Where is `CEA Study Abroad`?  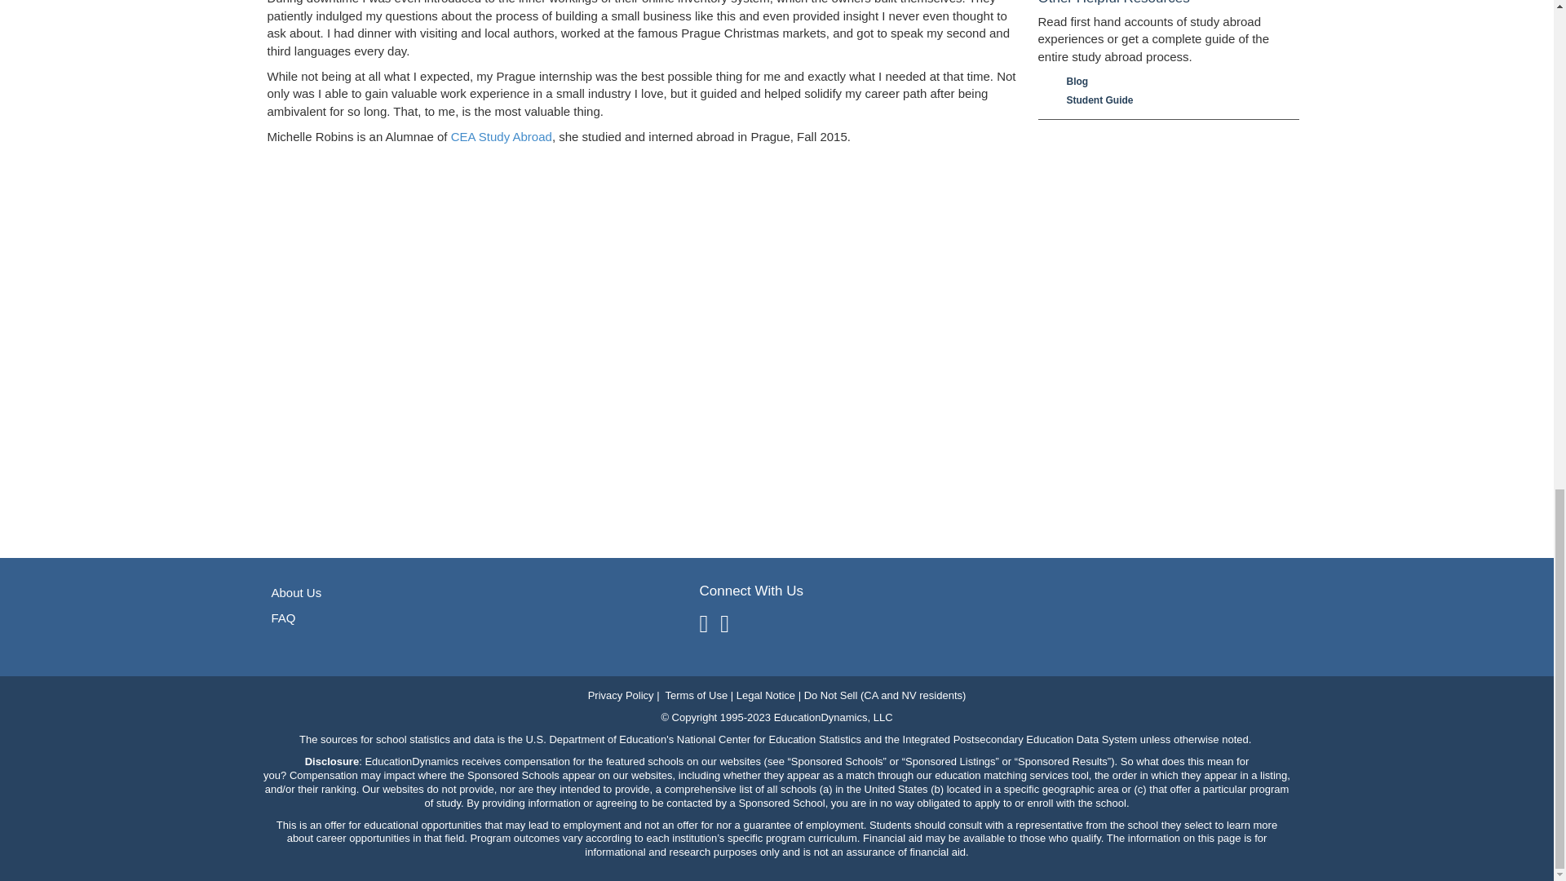
CEA Study Abroad is located at coordinates (501, 136).